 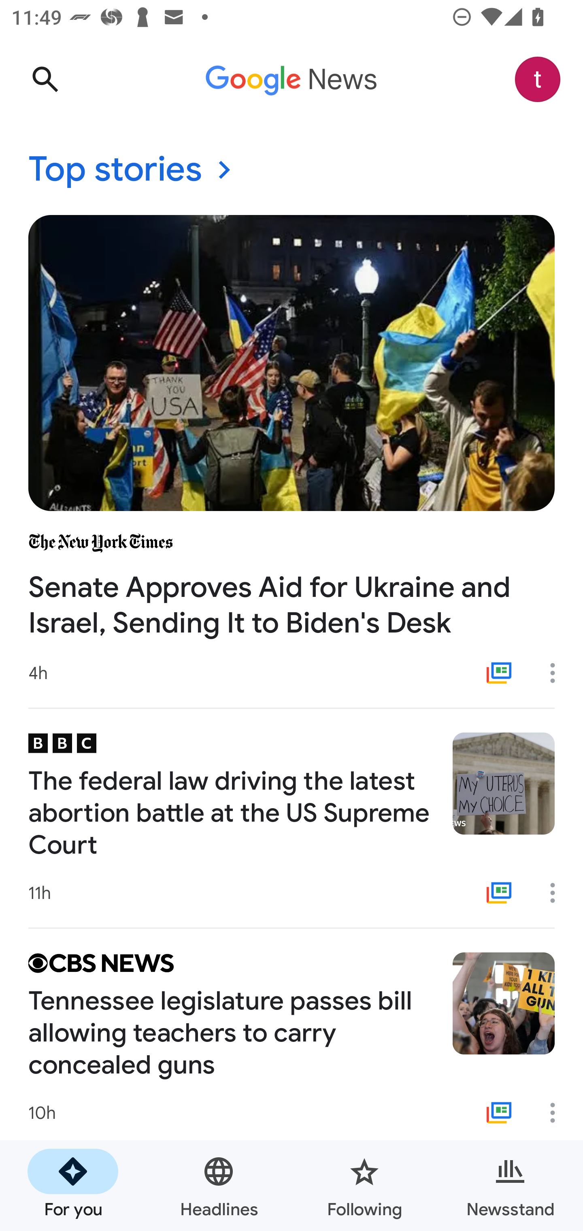 What do you see at coordinates (558, 673) in the screenshot?
I see `More options` at bounding box center [558, 673].